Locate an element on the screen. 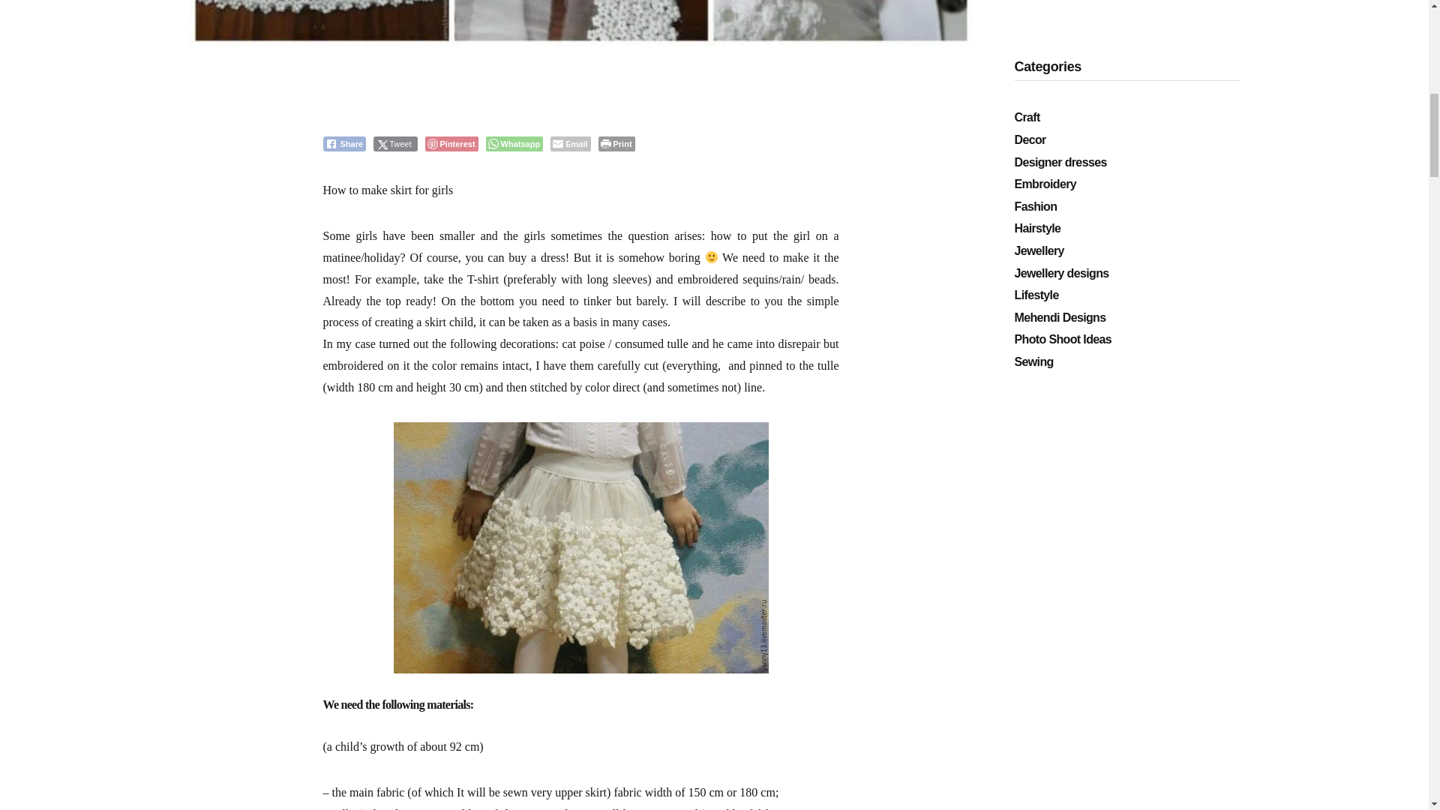 Image resolution: width=1440 pixels, height=810 pixels. Tweet is located at coordinates (394, 144).